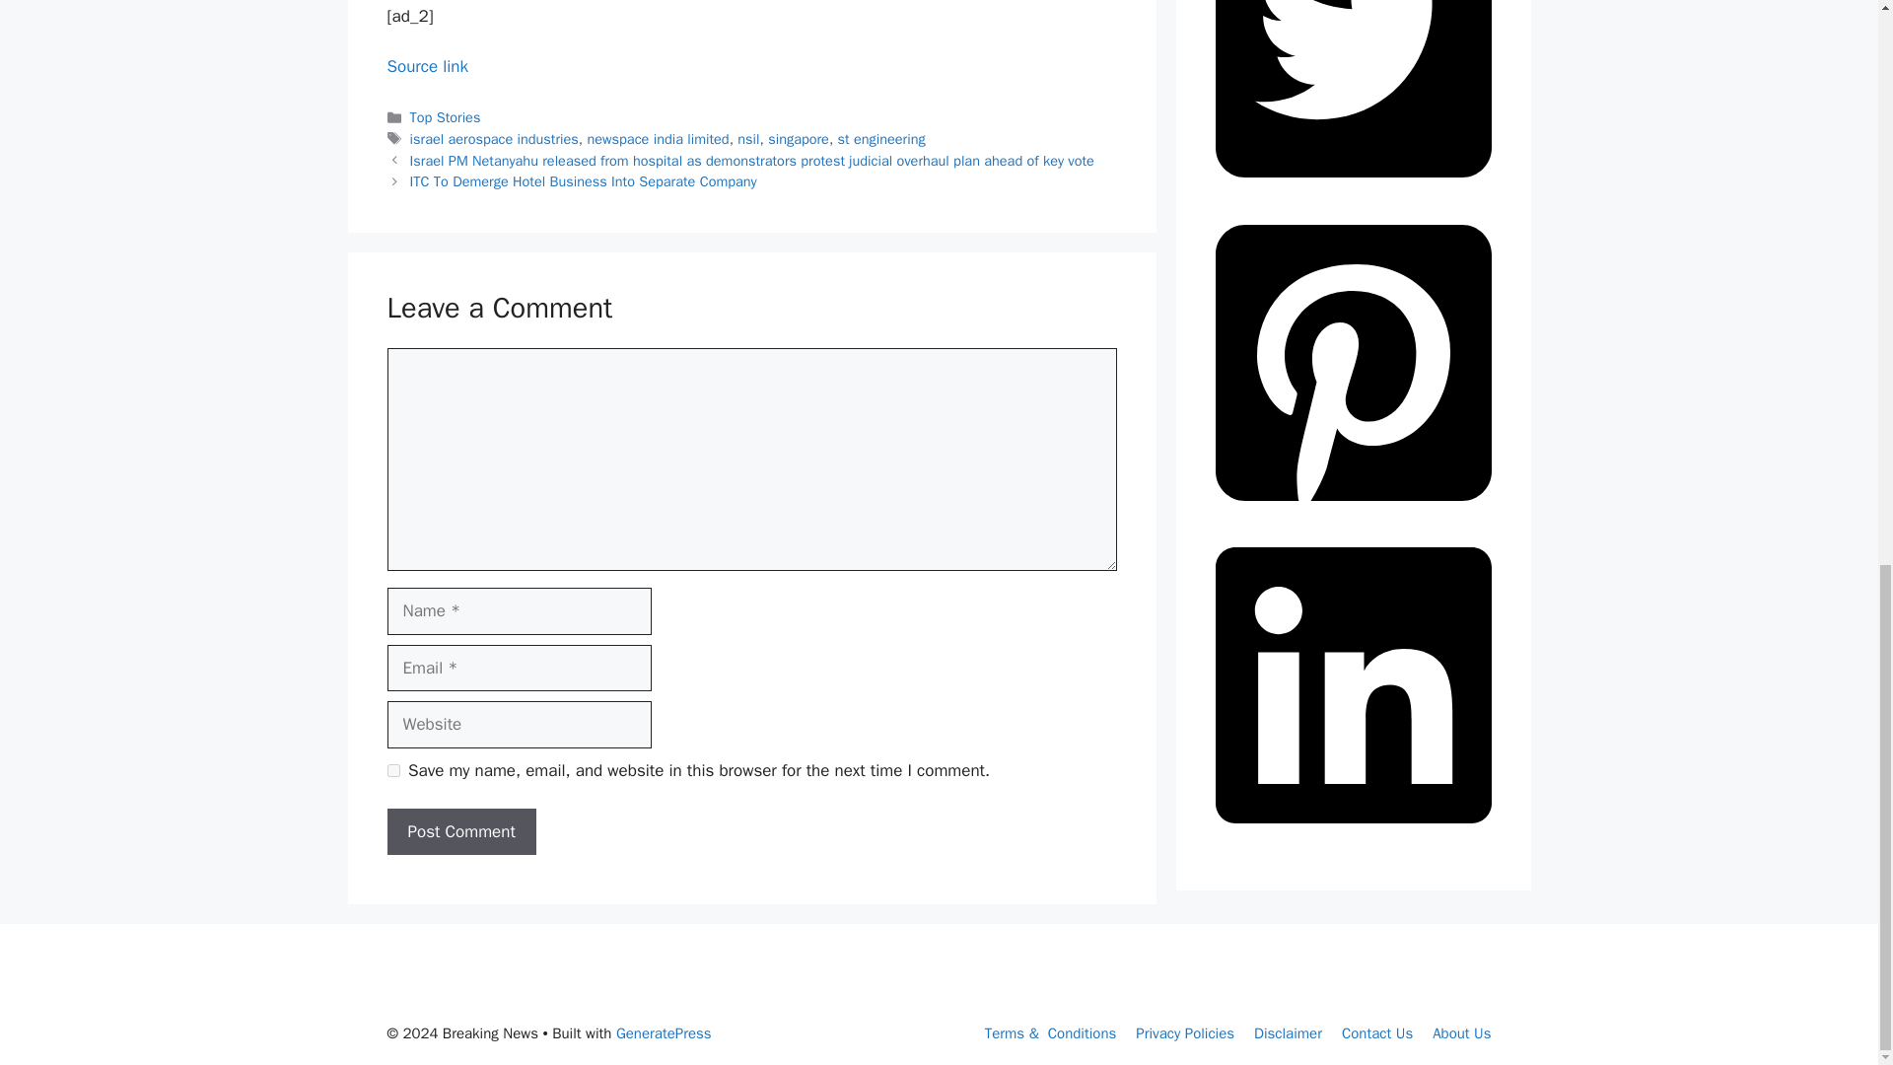  What do you see at coordinates (392, 771) in the screenshot?
I see `yes` at bounding box center [392, 771].